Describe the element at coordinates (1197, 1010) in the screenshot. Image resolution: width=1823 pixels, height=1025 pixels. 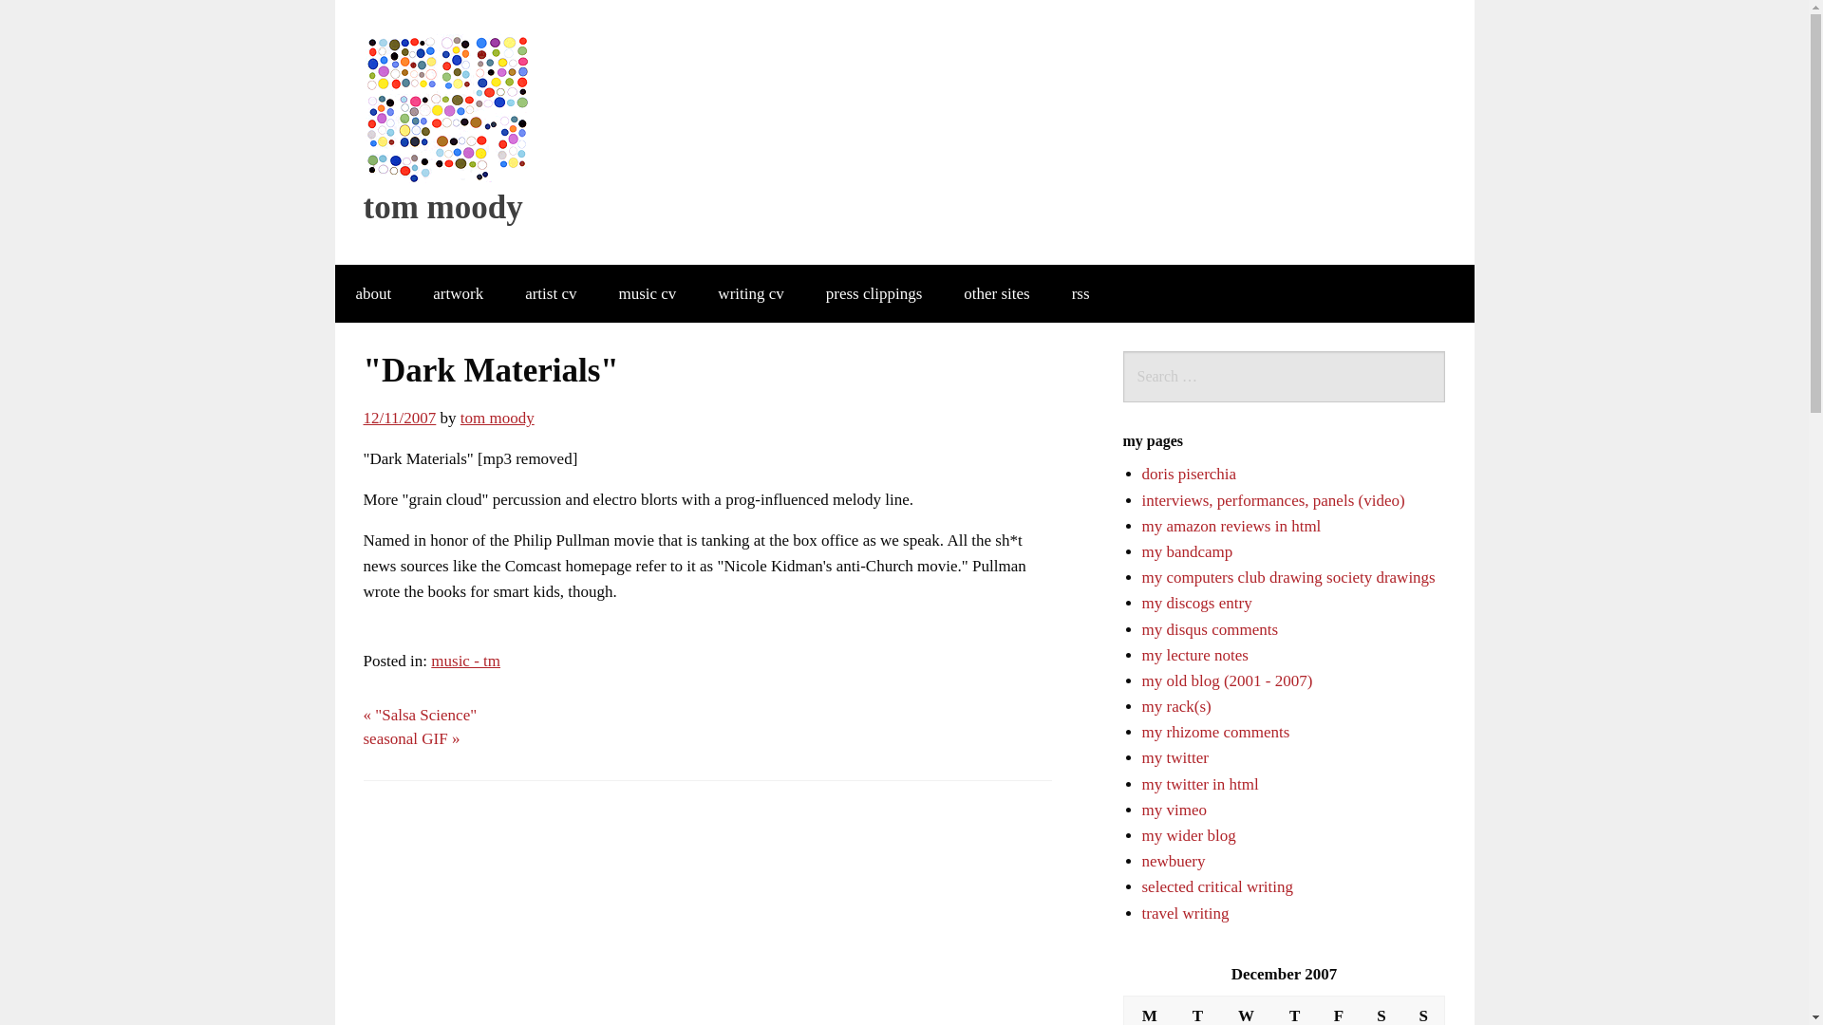
I see `Tuesday` at that location.